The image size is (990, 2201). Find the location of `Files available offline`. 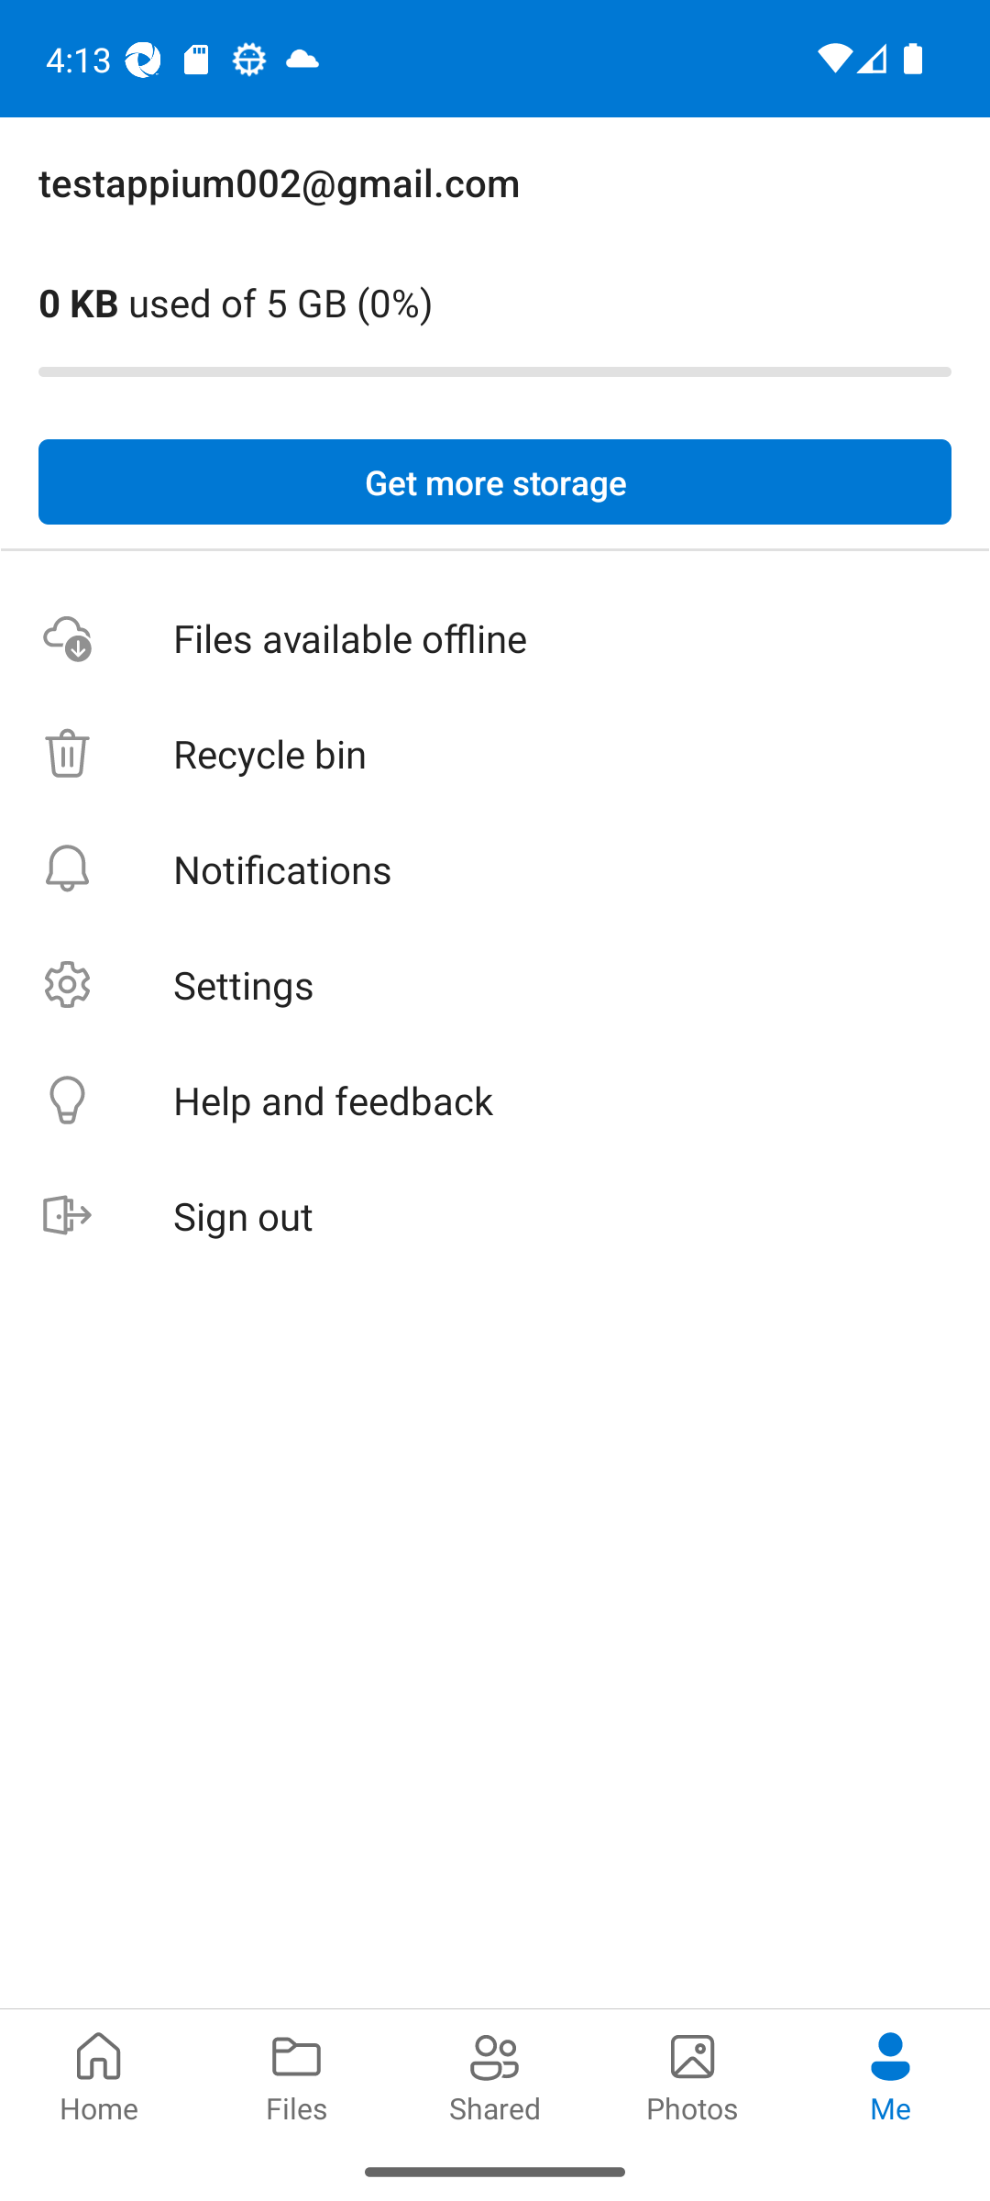

Files available offline is located at coordinates (495, 638).